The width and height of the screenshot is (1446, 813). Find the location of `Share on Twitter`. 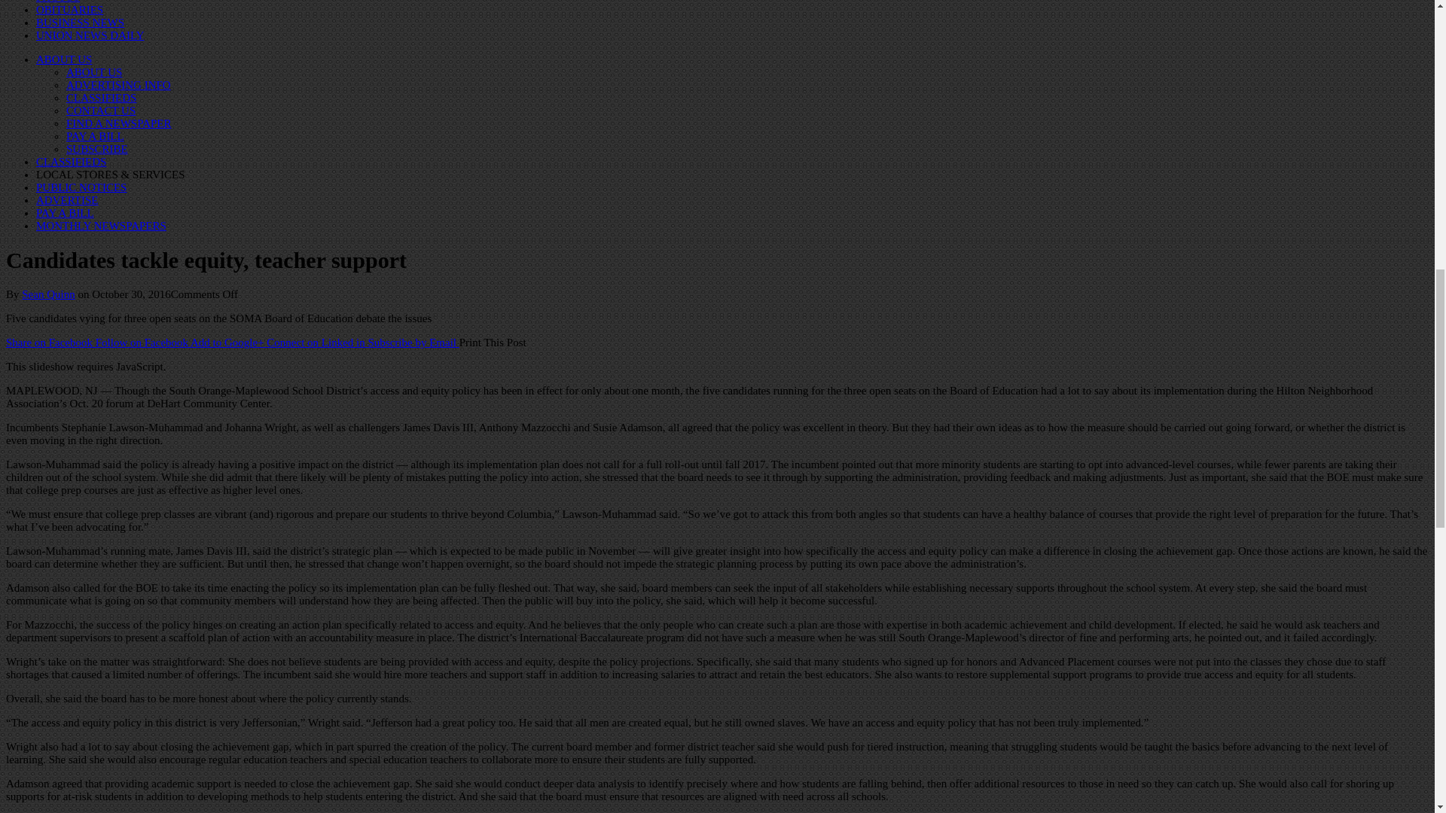

Share on Twitter is located at coordinates (143, 343).